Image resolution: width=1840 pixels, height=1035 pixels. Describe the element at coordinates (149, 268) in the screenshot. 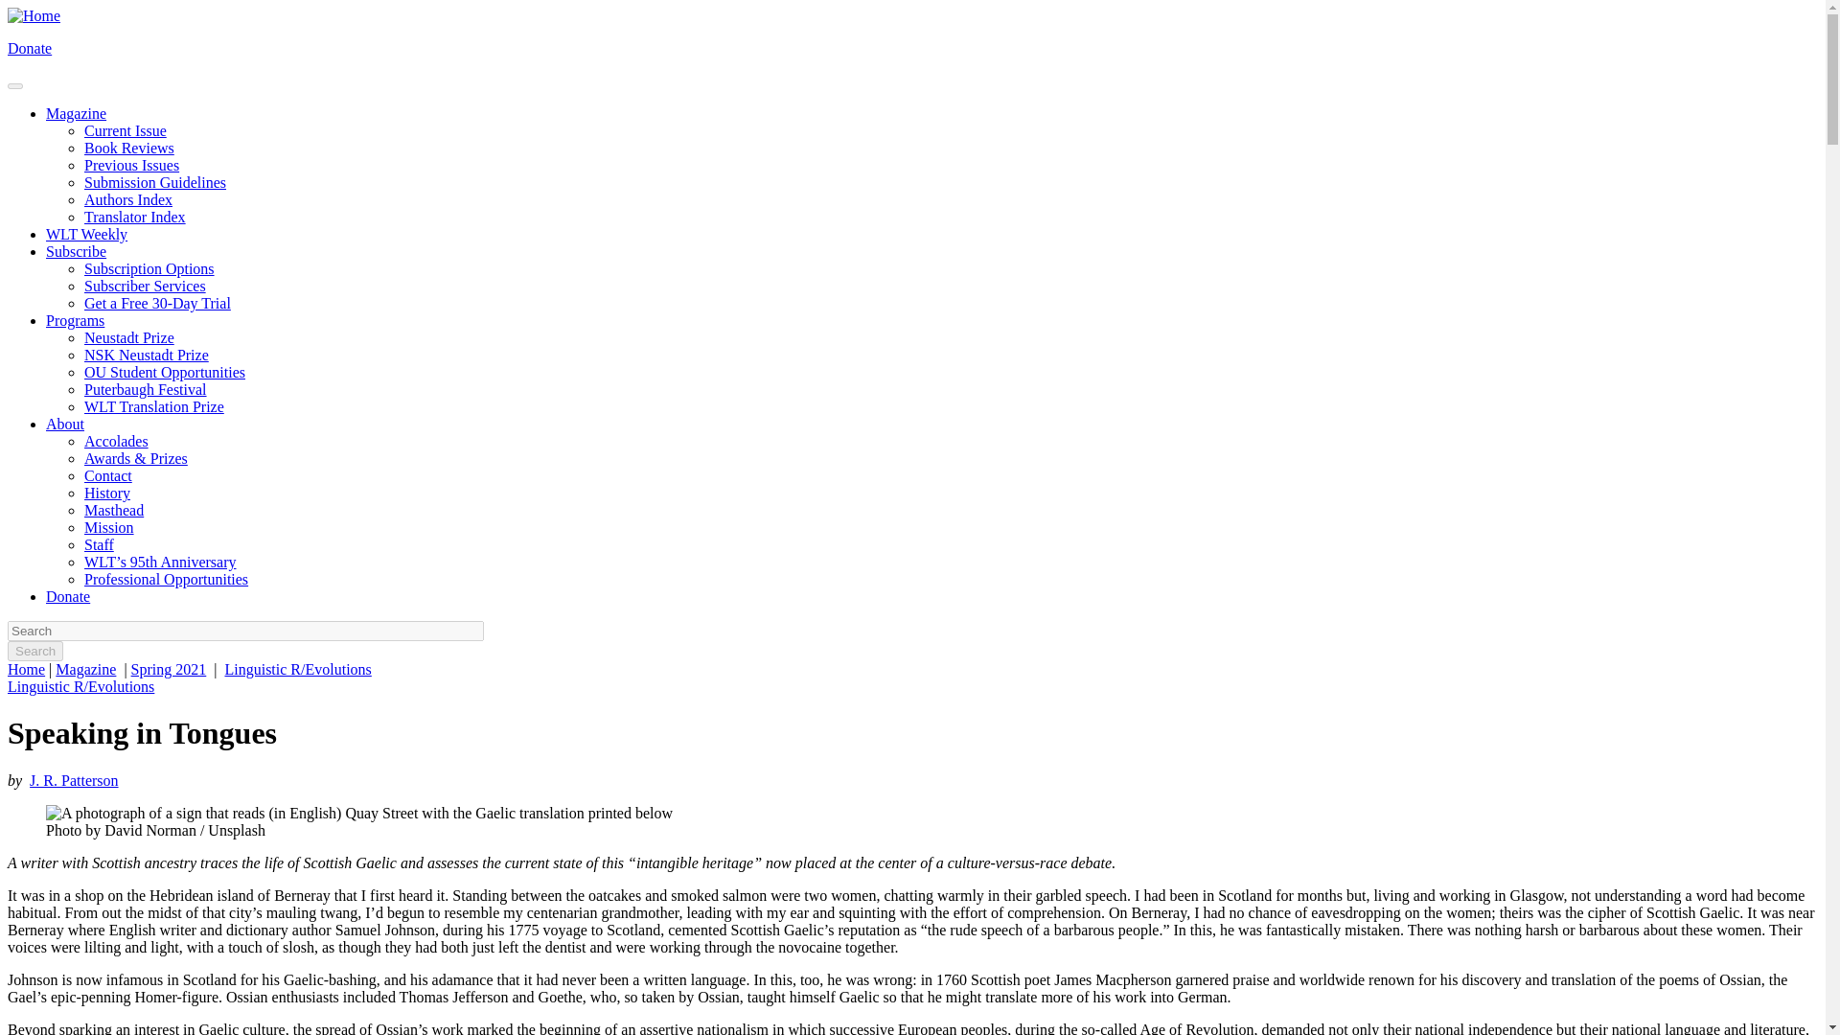

I see `Subscription Options` at that location.